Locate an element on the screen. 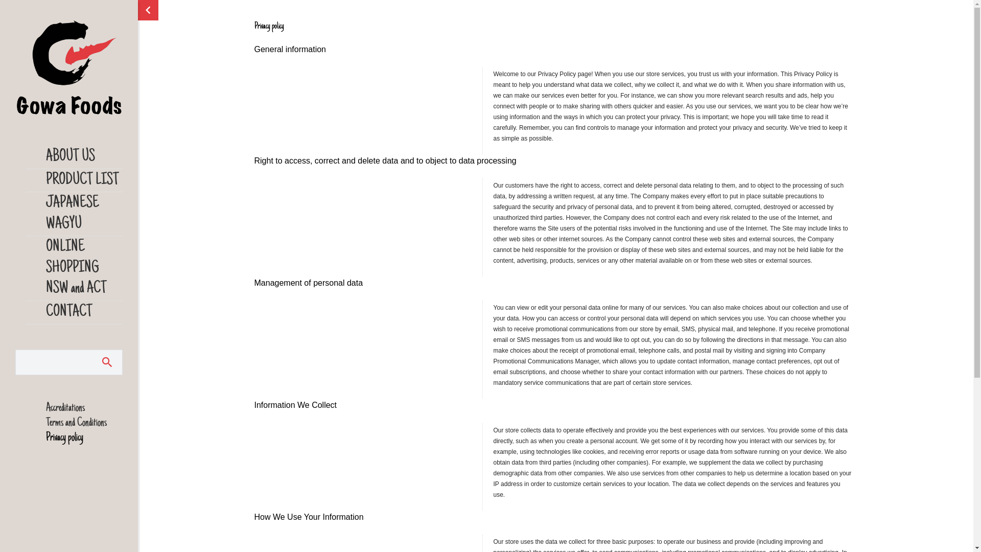 This screenshot has height=552, width=981.   is located at coordinates (107, 362).